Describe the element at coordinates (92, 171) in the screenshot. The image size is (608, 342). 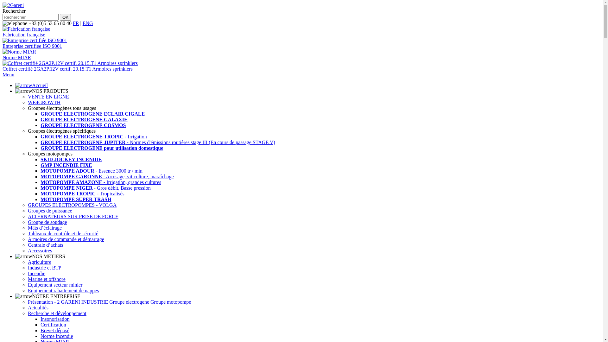
I see `MOTOPOMPE ADOUR - Essence 3000 tr / min` at that location.